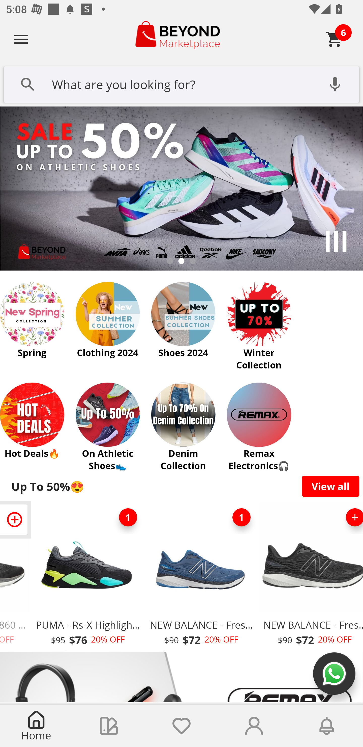 This screenshot has width=363, height=747. I want to click on Collections, so click(109, 726).